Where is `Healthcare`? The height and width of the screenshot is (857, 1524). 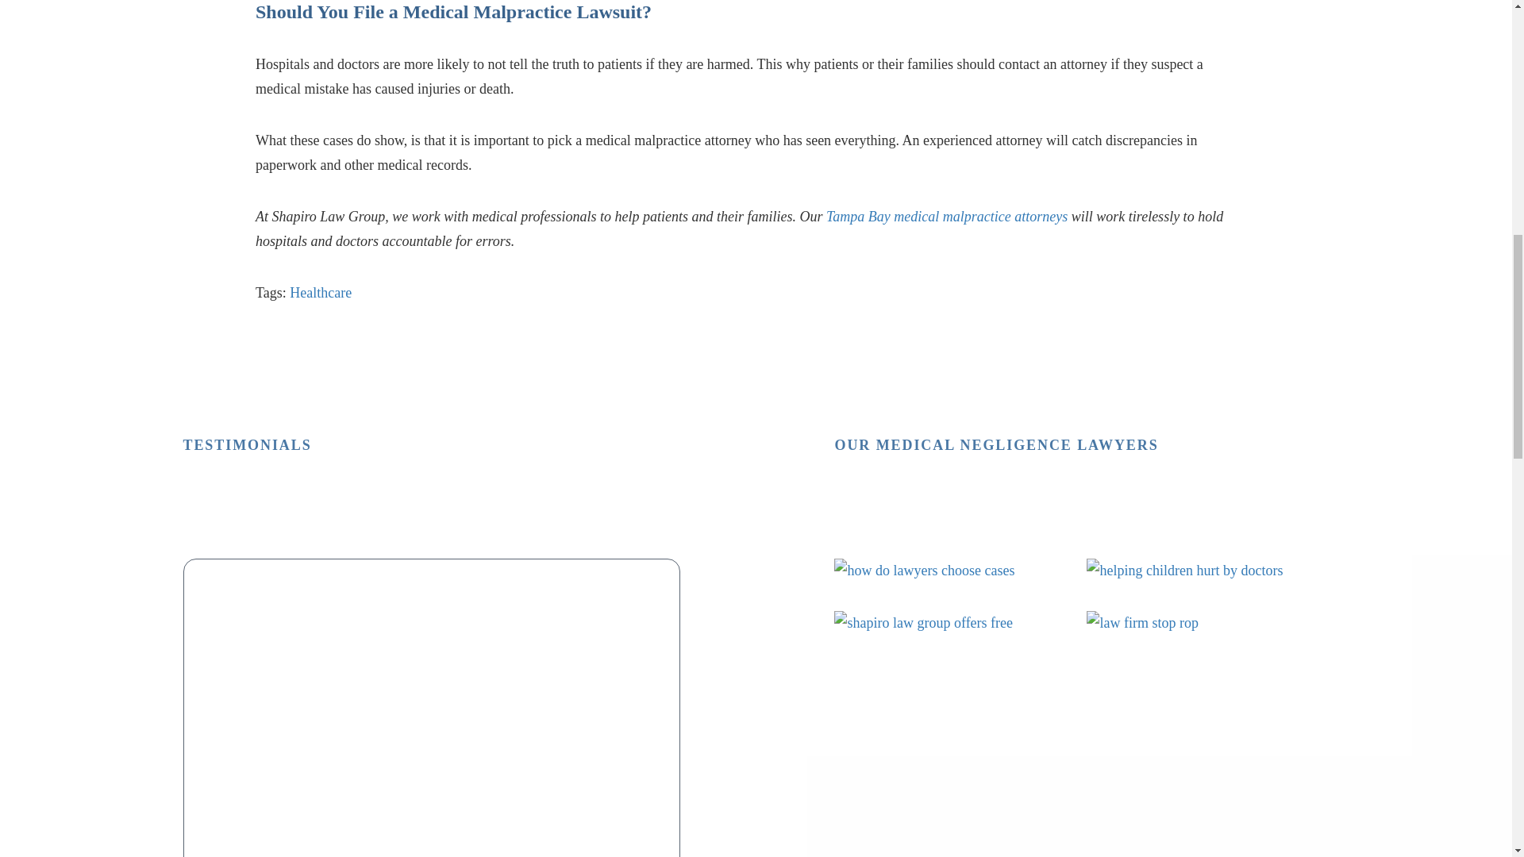
Healthcare is located at coordinates (321, 292).